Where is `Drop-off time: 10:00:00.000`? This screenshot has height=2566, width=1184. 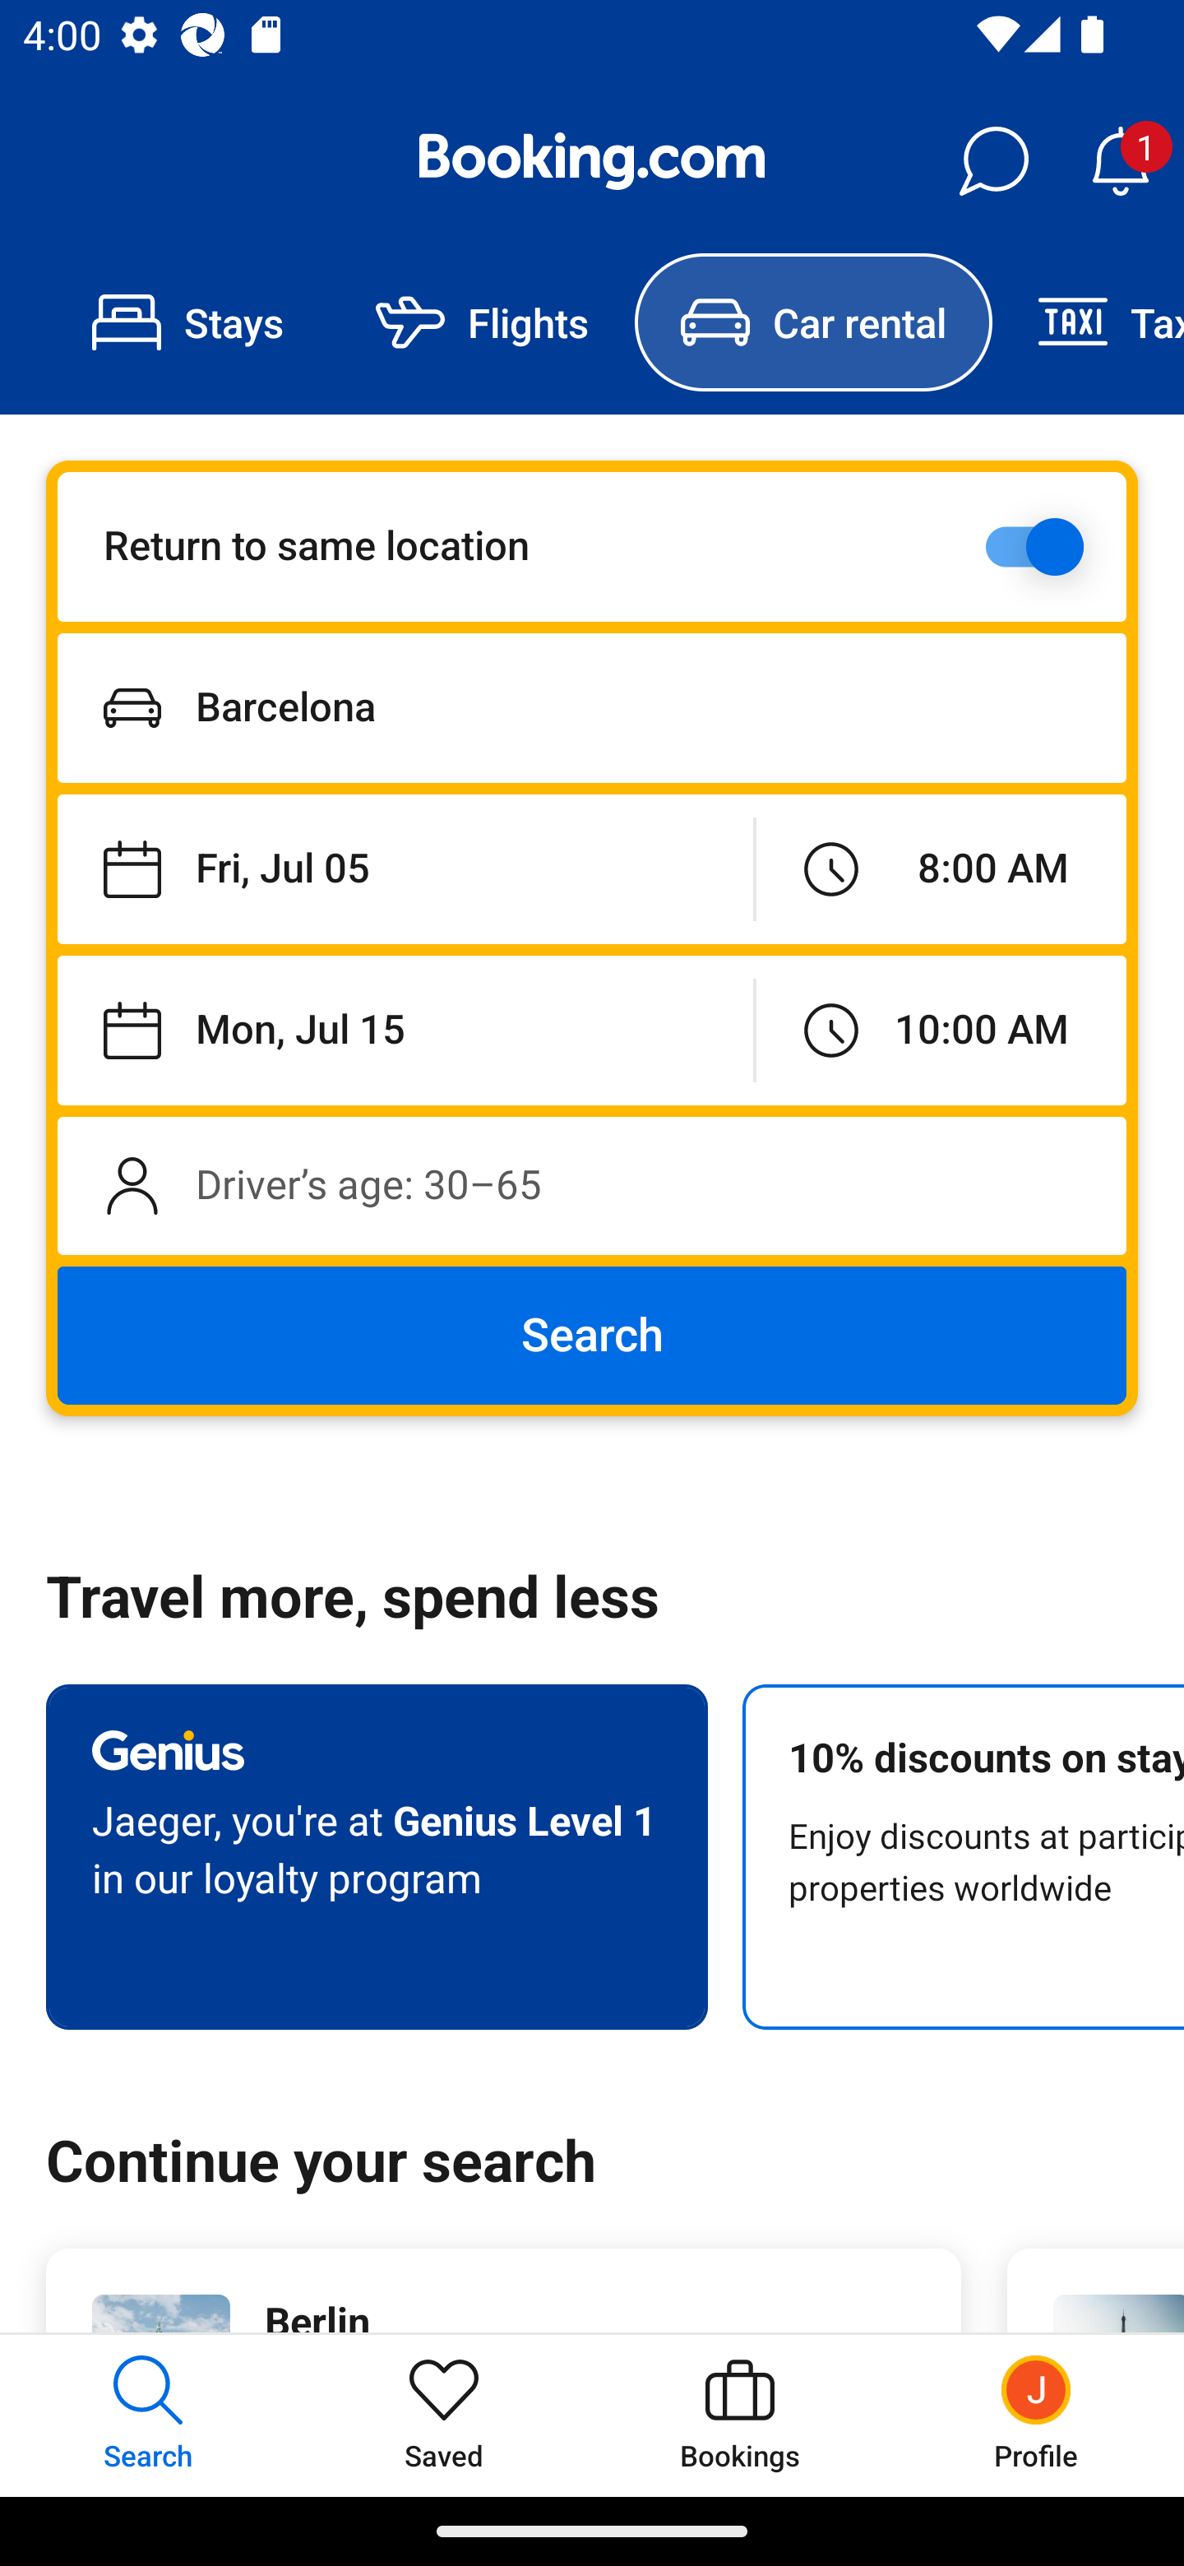 Drop-off time: 10:00:00.000 is located at coordinates (941, 1030).